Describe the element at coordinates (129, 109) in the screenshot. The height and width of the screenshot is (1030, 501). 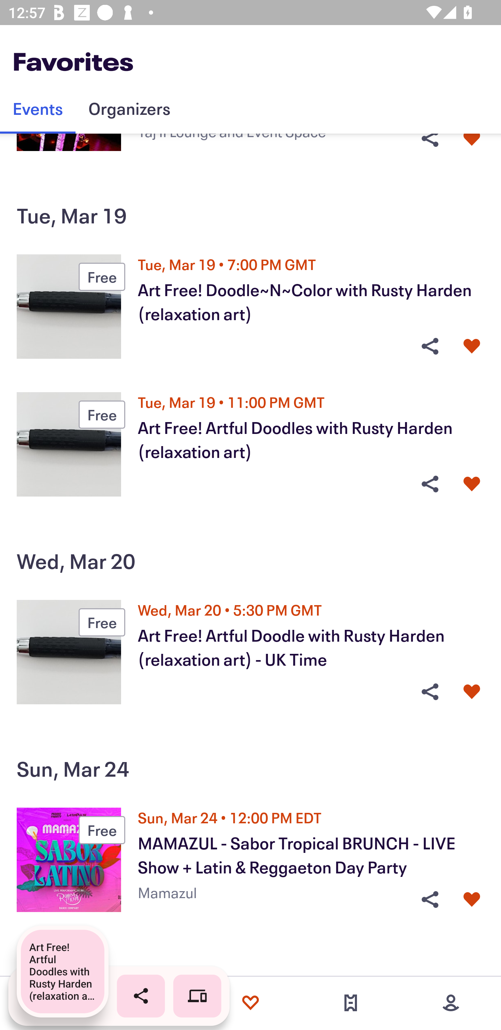
I see `Organizers` at that location.